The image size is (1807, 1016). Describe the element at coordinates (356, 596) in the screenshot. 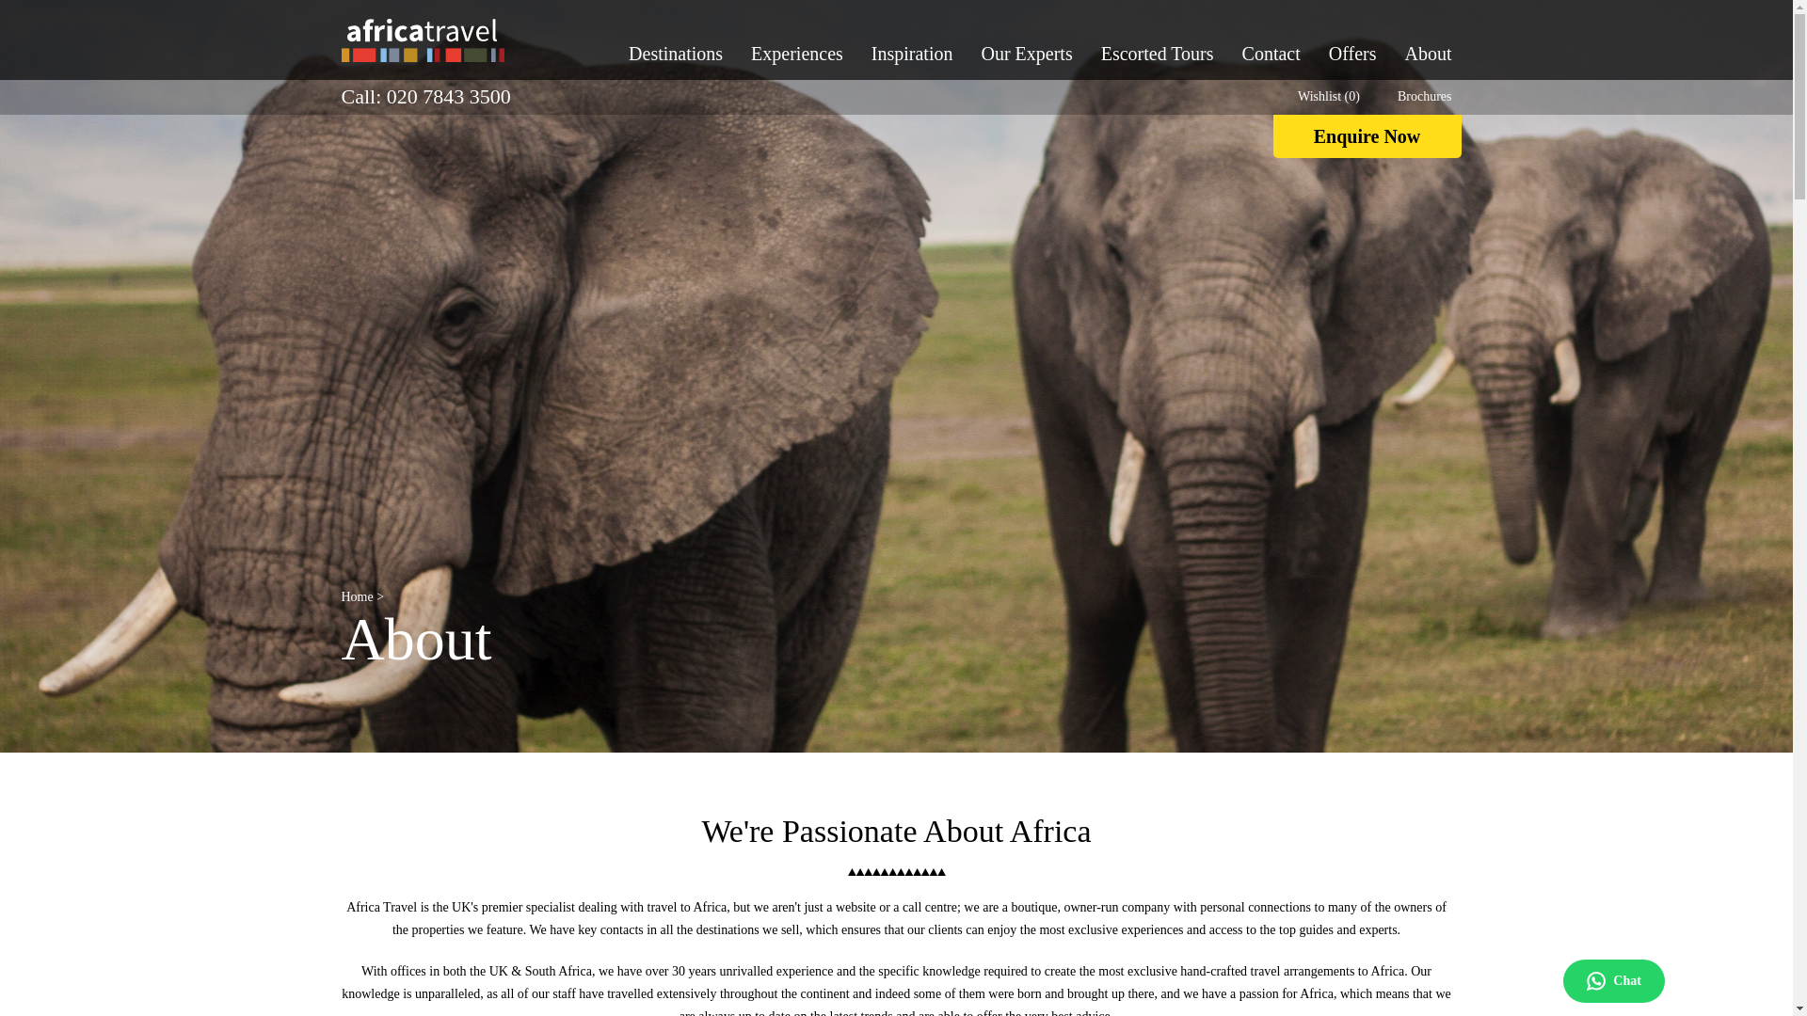

I see `Home` at that location.